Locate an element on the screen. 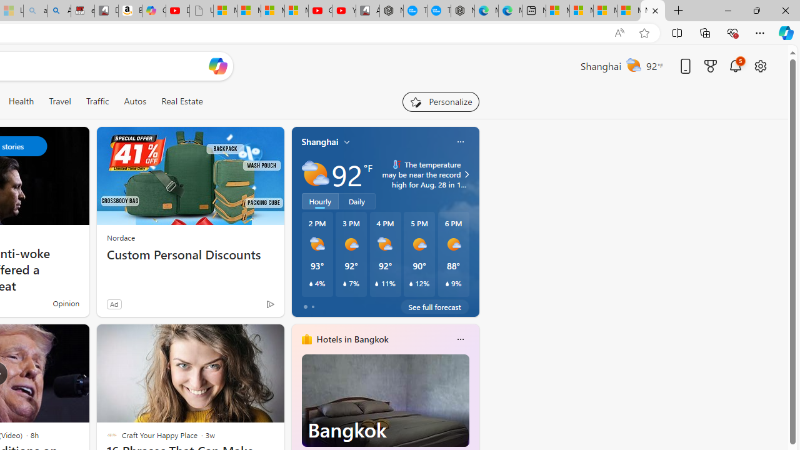 Image resolution: width=800 pixels, height=450 pixels. My location is located at coordinates (347, 142).